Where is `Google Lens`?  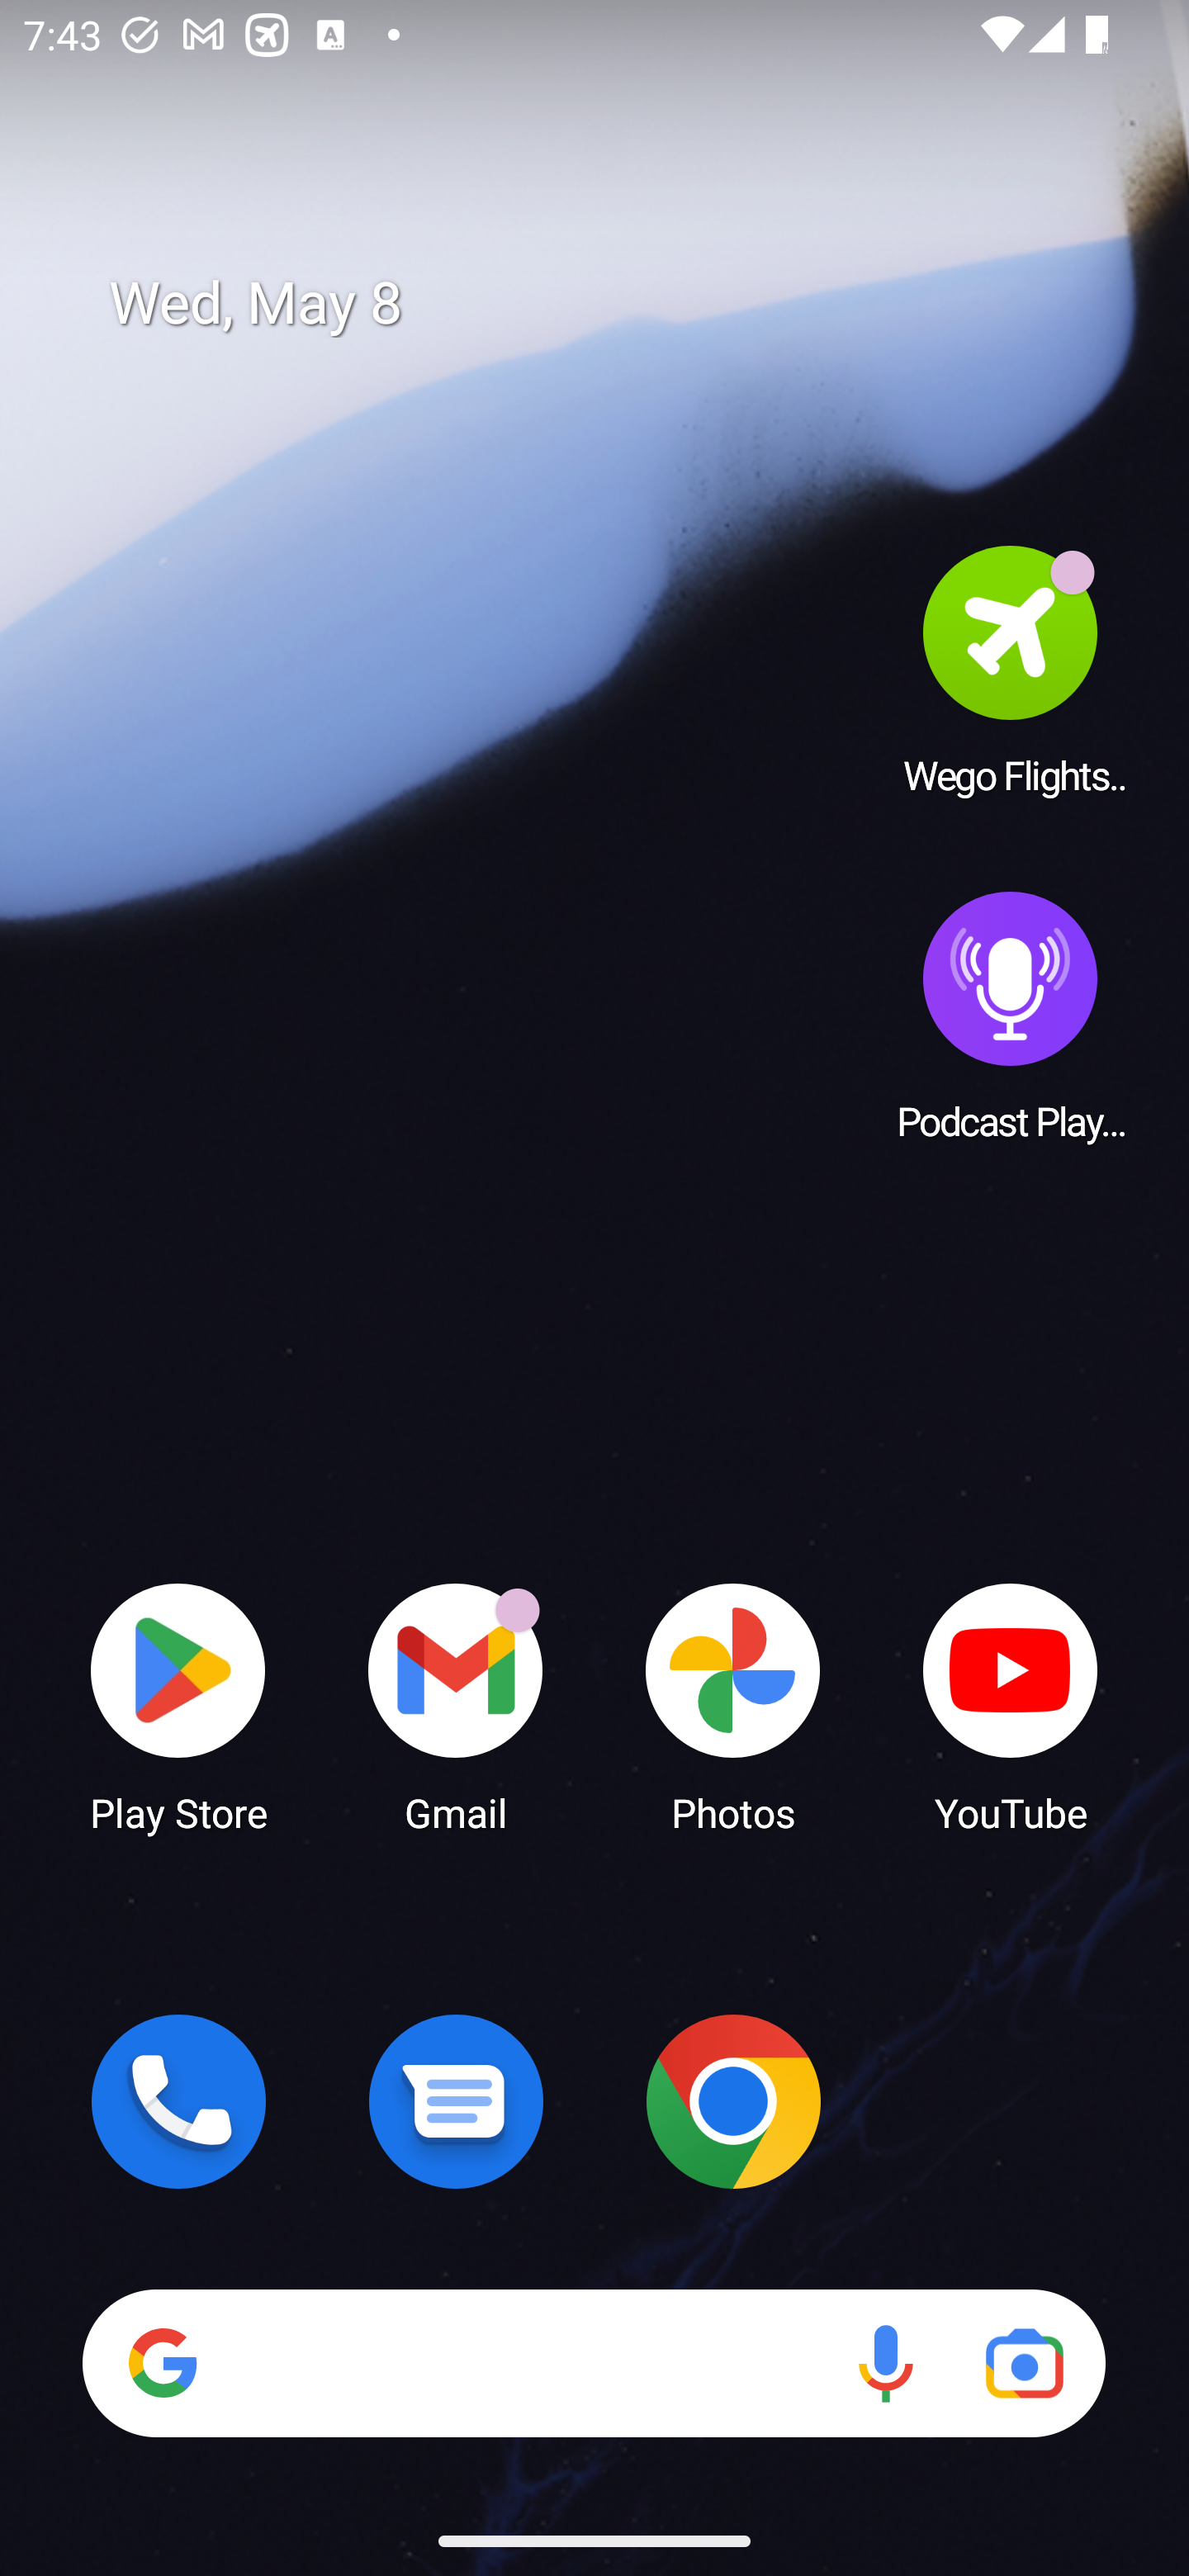 Google Lens is located at coordinates (1024, 2363).